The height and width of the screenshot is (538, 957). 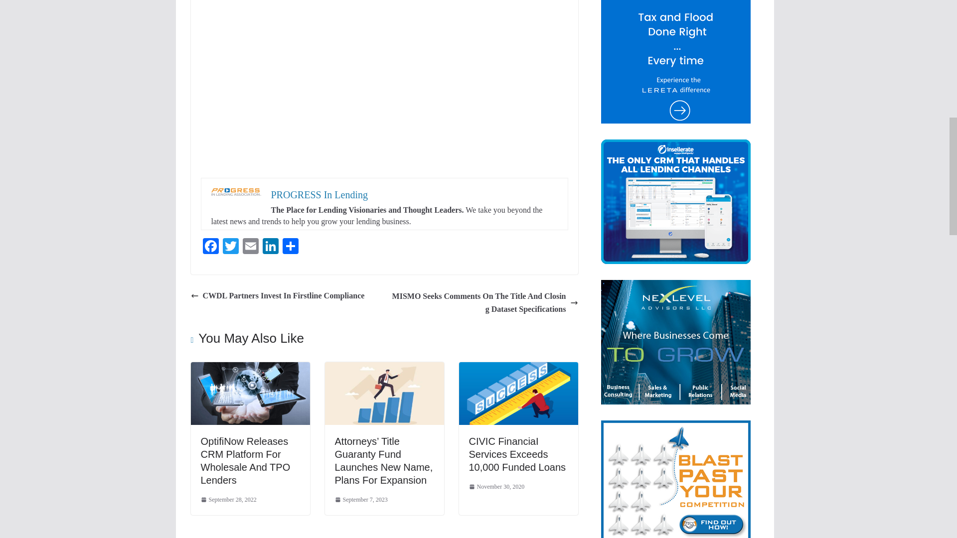 What do you see at coordinates (250, 247) in the screenshot?
I see `Email` at bounding box center [250, 247].